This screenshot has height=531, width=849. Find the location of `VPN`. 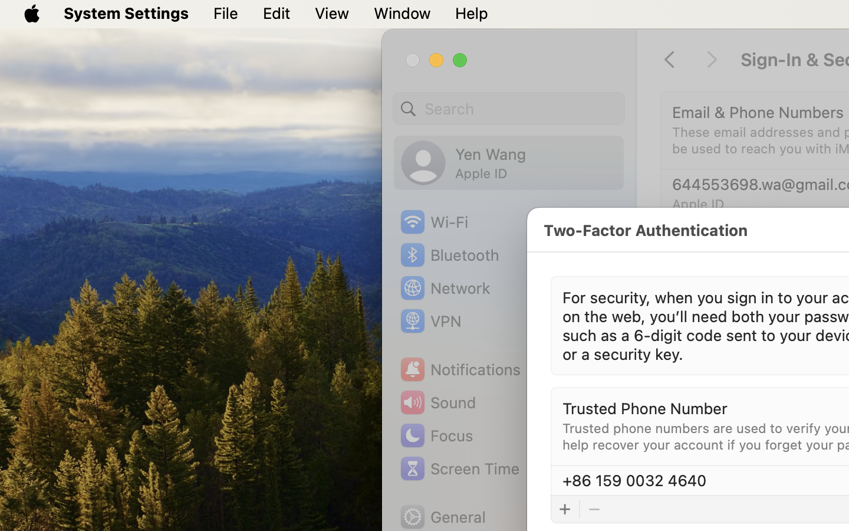

VPN is located at coordinates (429, 321).